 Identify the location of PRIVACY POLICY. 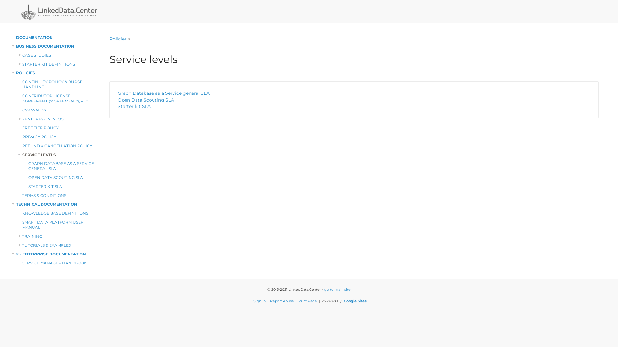
(59, 137).